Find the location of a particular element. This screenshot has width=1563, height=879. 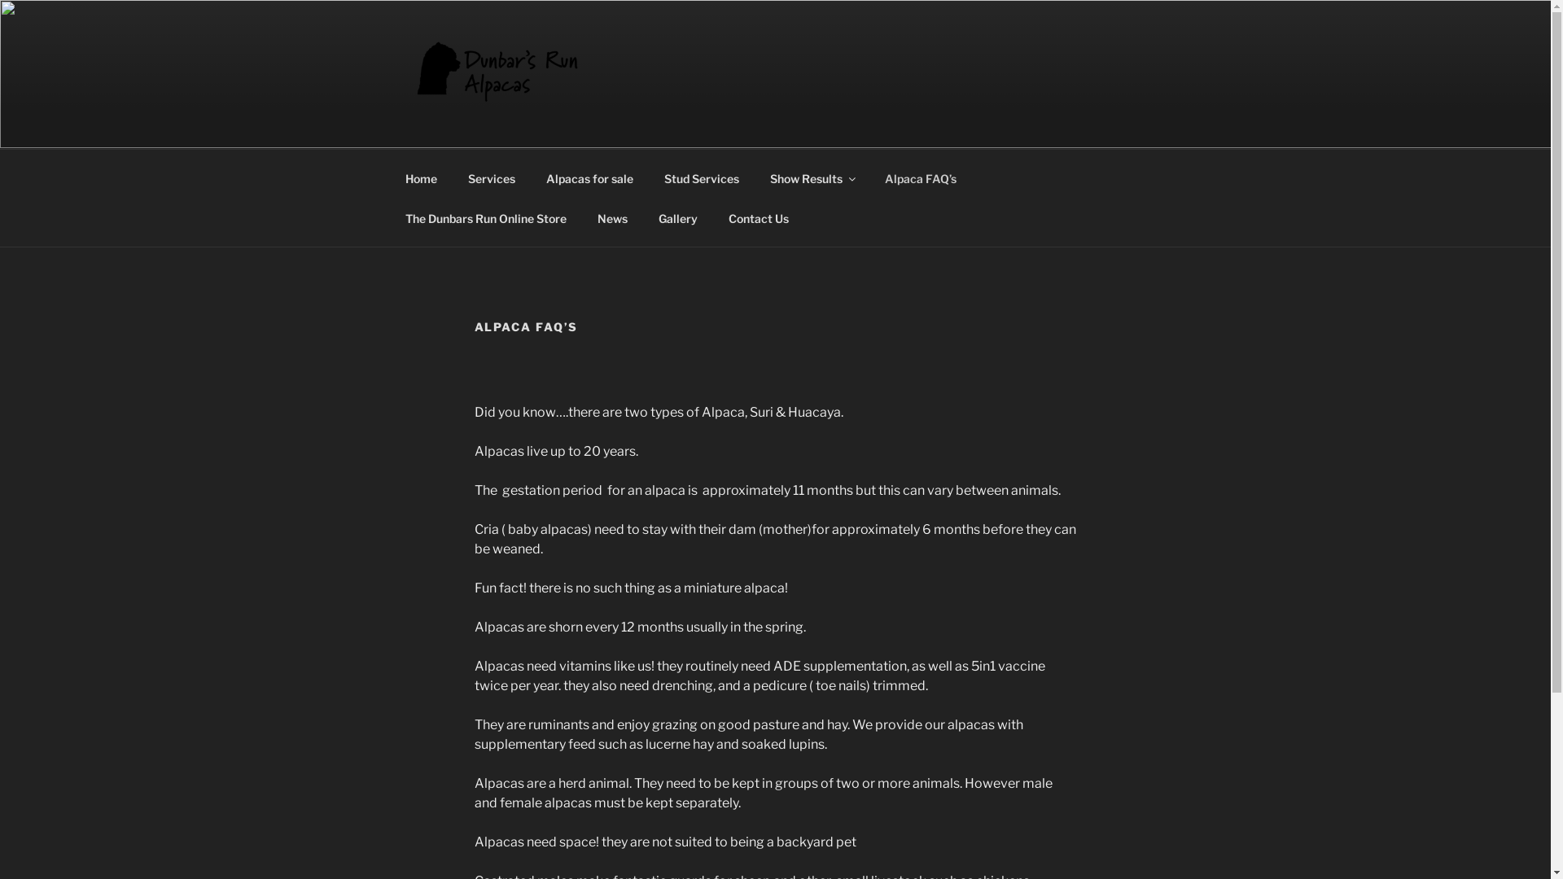

Services is located at coordinates (492, 177).